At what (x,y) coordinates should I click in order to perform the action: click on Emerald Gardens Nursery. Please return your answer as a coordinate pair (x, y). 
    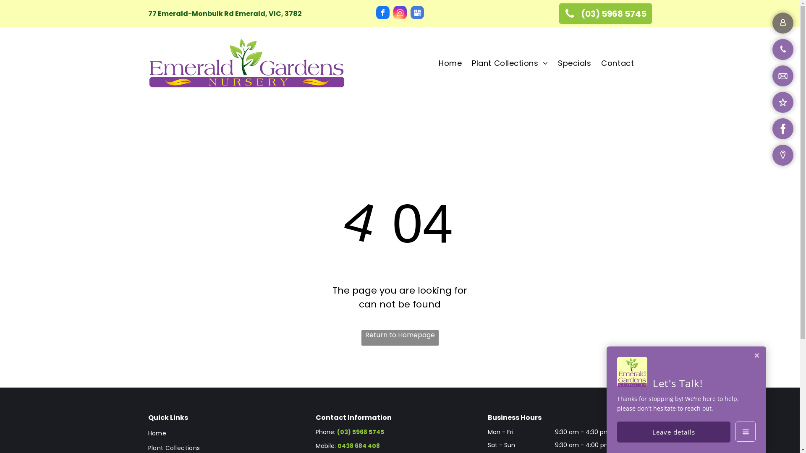
    Looking at the image, I should click on (247, 63).